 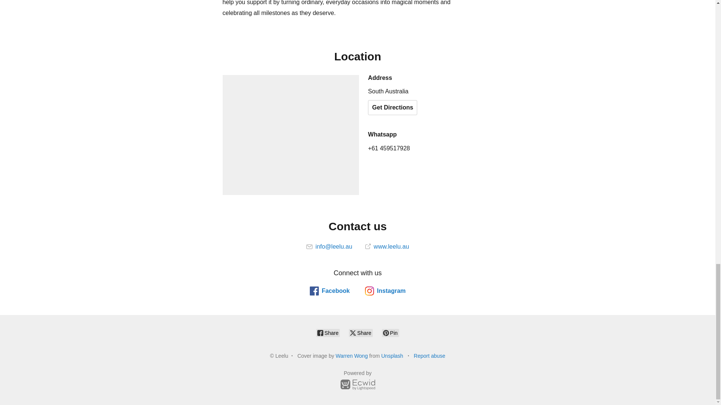 I want to click on Share, so click(x=360, y=333).